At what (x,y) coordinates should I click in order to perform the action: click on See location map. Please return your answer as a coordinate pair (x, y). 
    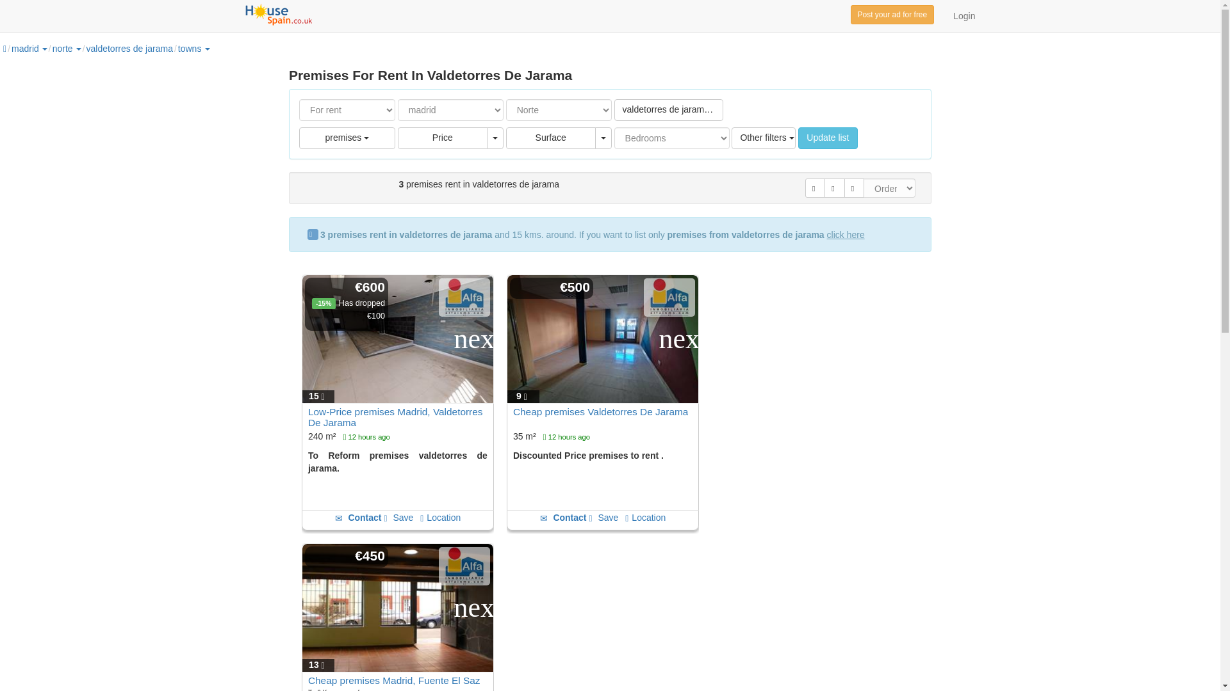
    Looking at the image, I should click on (440, 517).